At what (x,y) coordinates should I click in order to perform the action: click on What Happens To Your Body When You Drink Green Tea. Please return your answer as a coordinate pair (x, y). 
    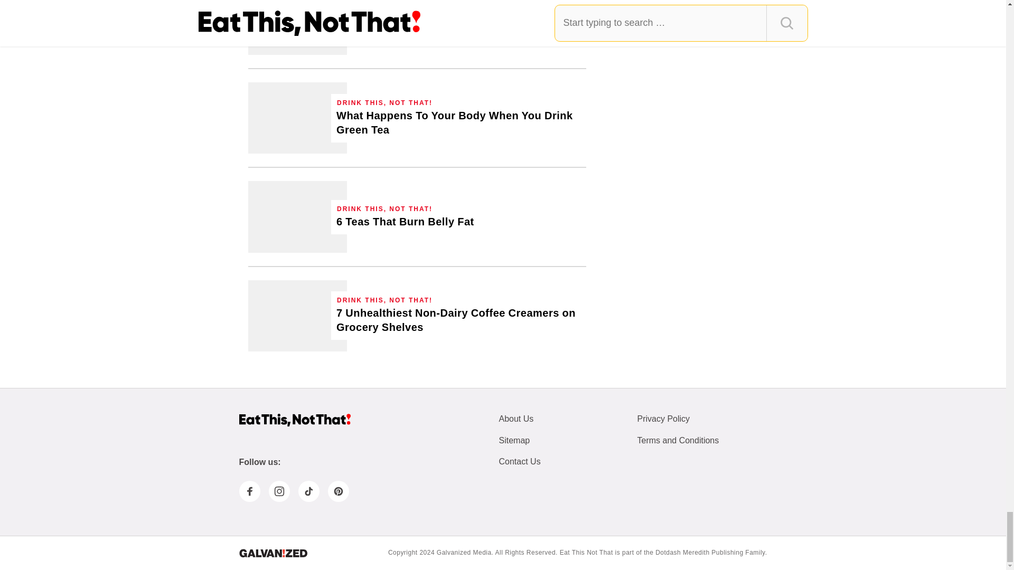
    Looking at the image, I should click on (297, 117).